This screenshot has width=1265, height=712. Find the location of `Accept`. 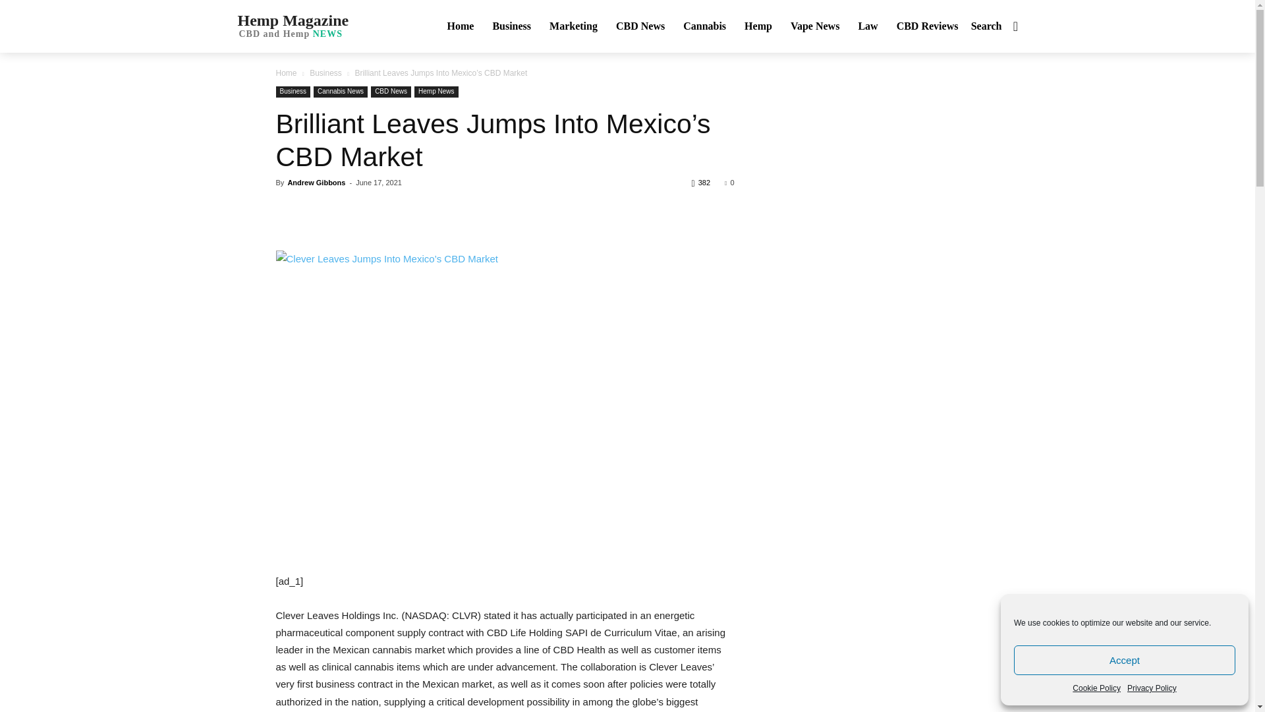

Accept is located at coordinates (1125, 659).